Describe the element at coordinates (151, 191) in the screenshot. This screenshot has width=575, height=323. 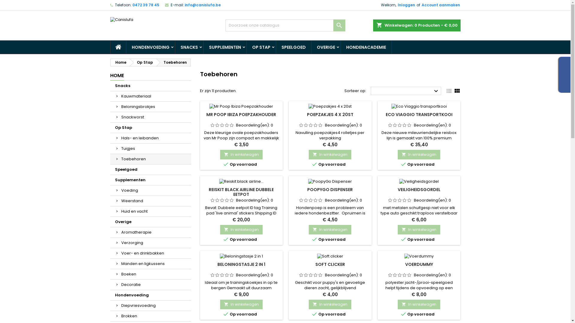
I see `Voeding` at that location.